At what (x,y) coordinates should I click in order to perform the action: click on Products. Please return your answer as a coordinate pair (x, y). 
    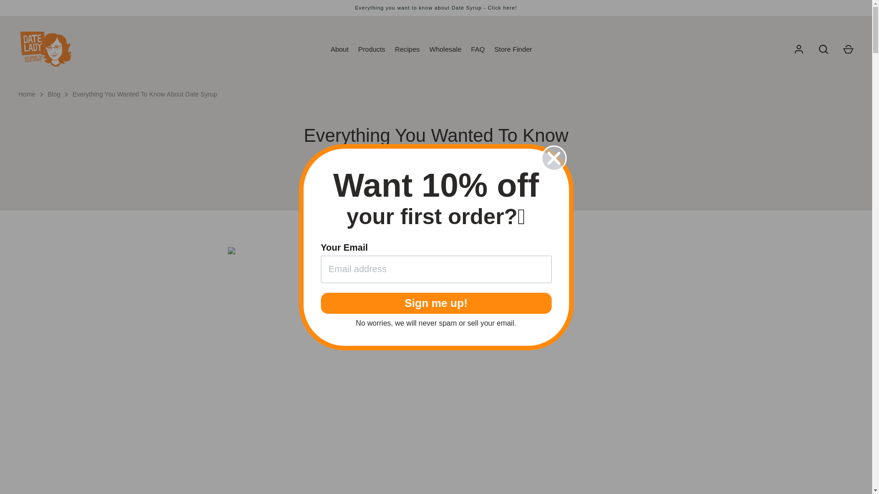
    Looking at the image, I should click on (372, 49).